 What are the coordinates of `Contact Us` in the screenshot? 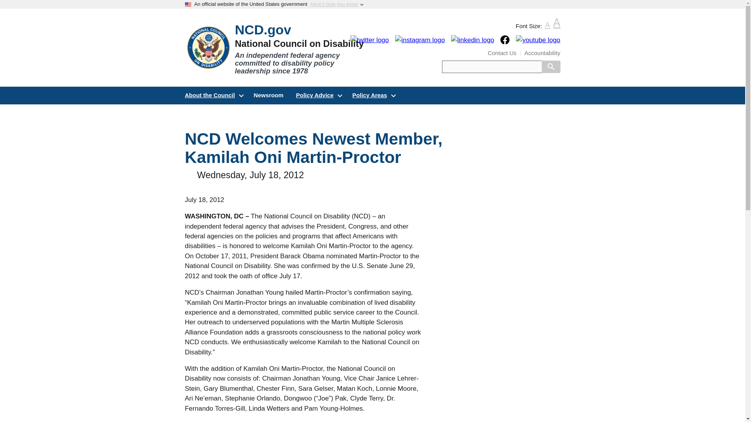 It's located at (502, 53).